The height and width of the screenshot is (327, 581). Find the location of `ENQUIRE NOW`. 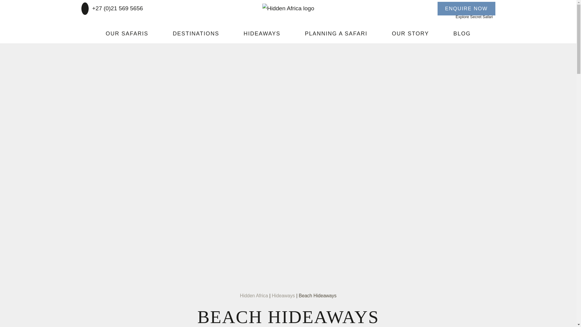

ENQUIRE NOW is located at coordinates (466, 8).